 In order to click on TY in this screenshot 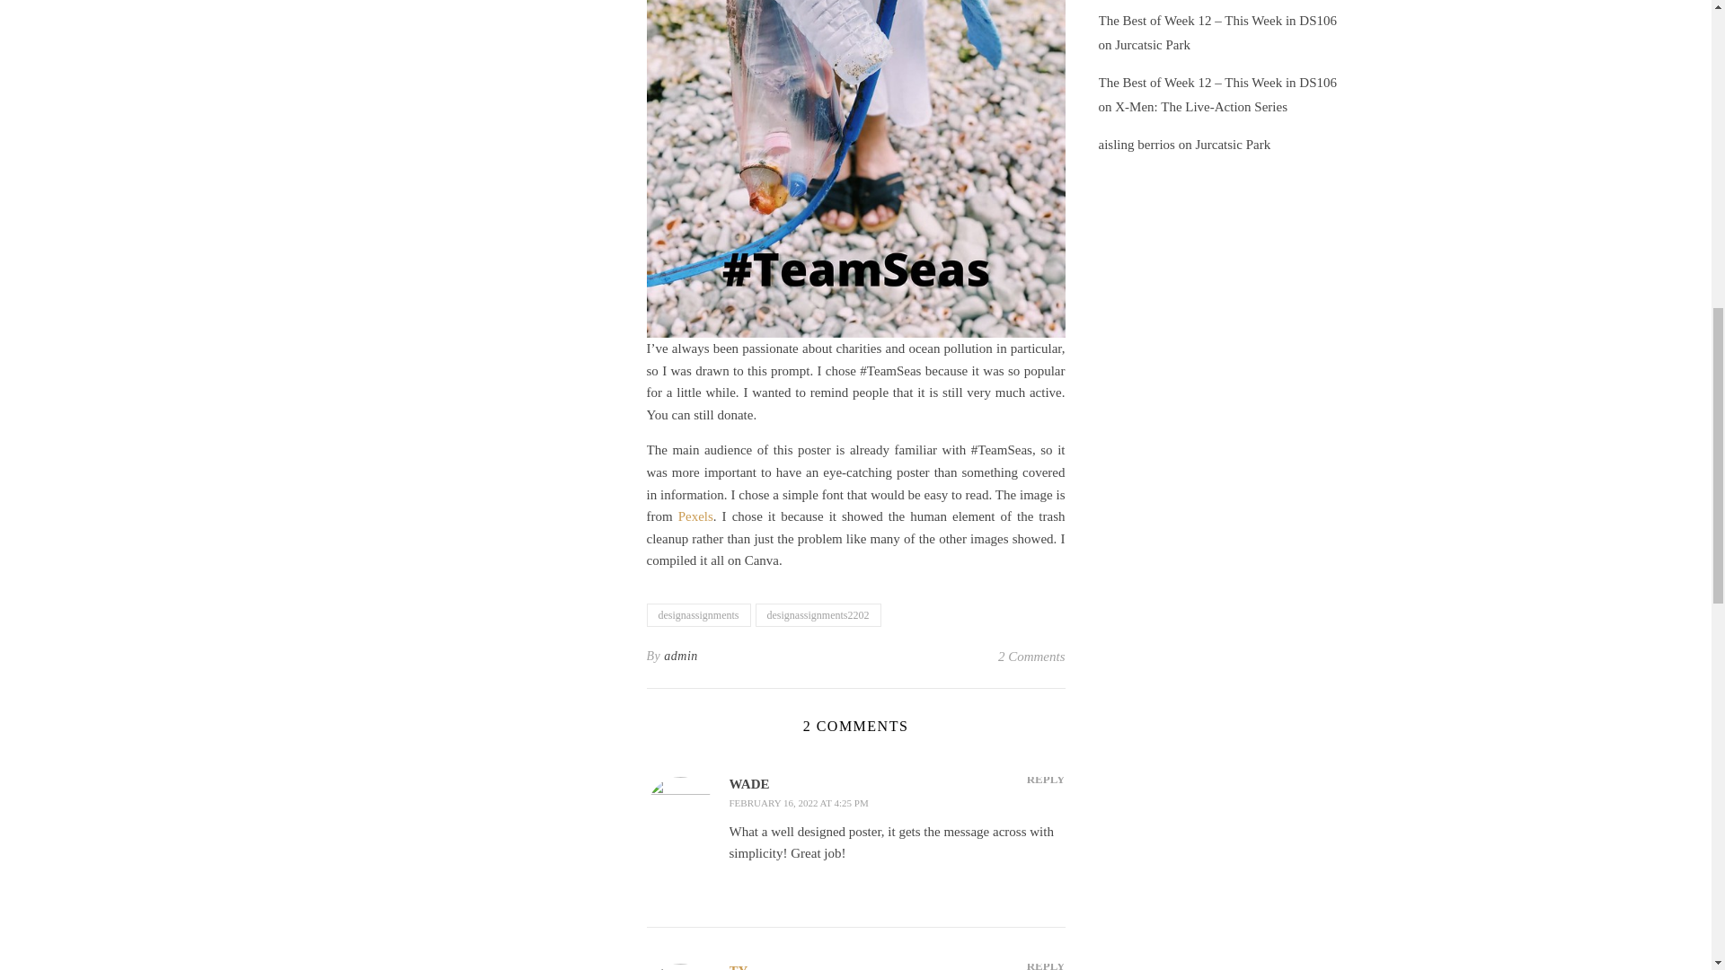, I will do `click(739, 966)`.